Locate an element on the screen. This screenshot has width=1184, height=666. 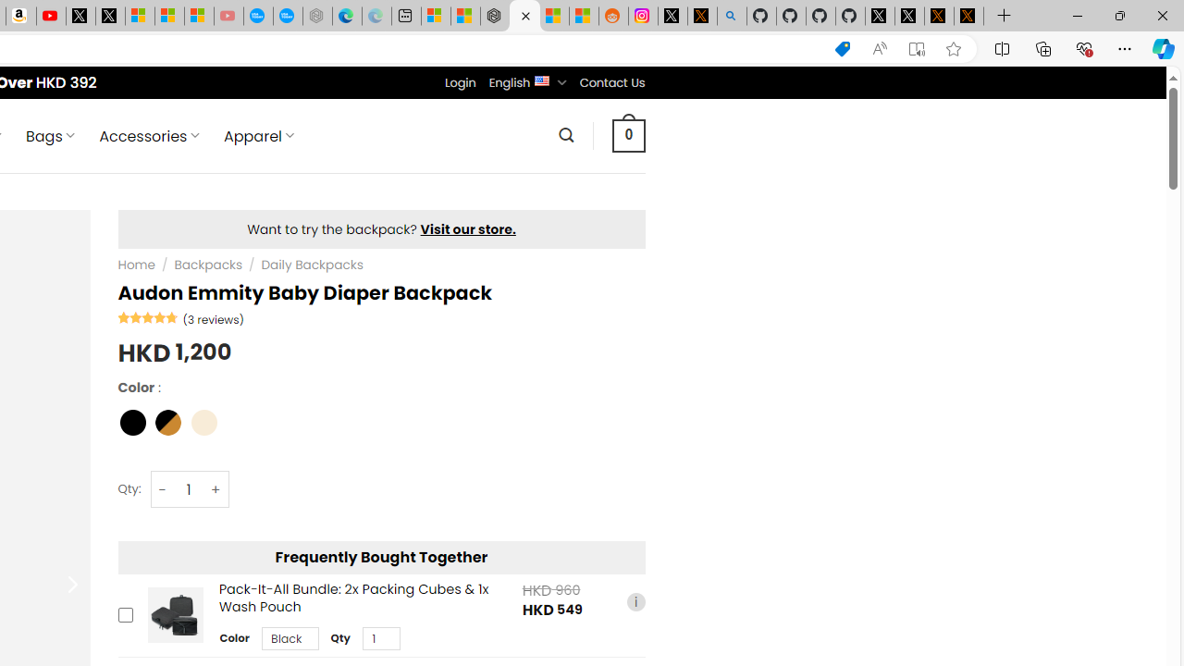
+ is located at coordinates (216, 490).